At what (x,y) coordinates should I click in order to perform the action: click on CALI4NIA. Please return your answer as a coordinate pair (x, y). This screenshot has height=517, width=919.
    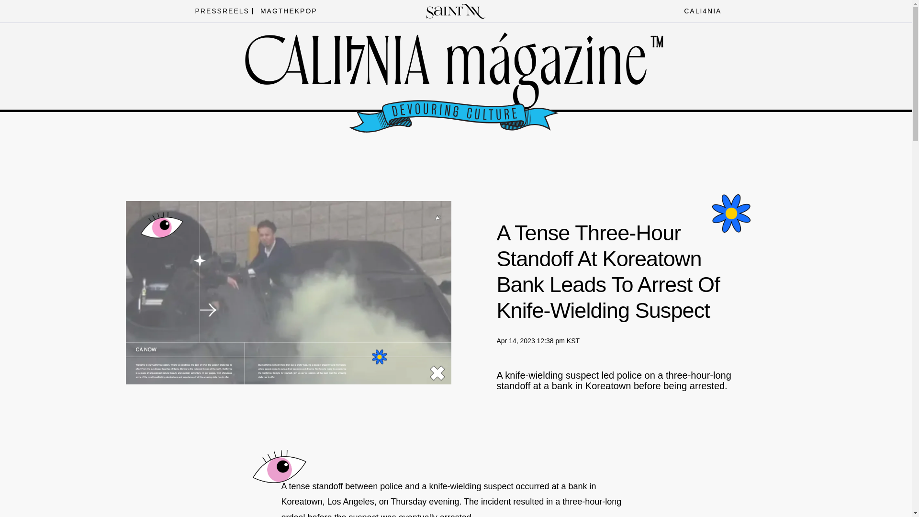
    Looking at the image, I should click on (700, 11).